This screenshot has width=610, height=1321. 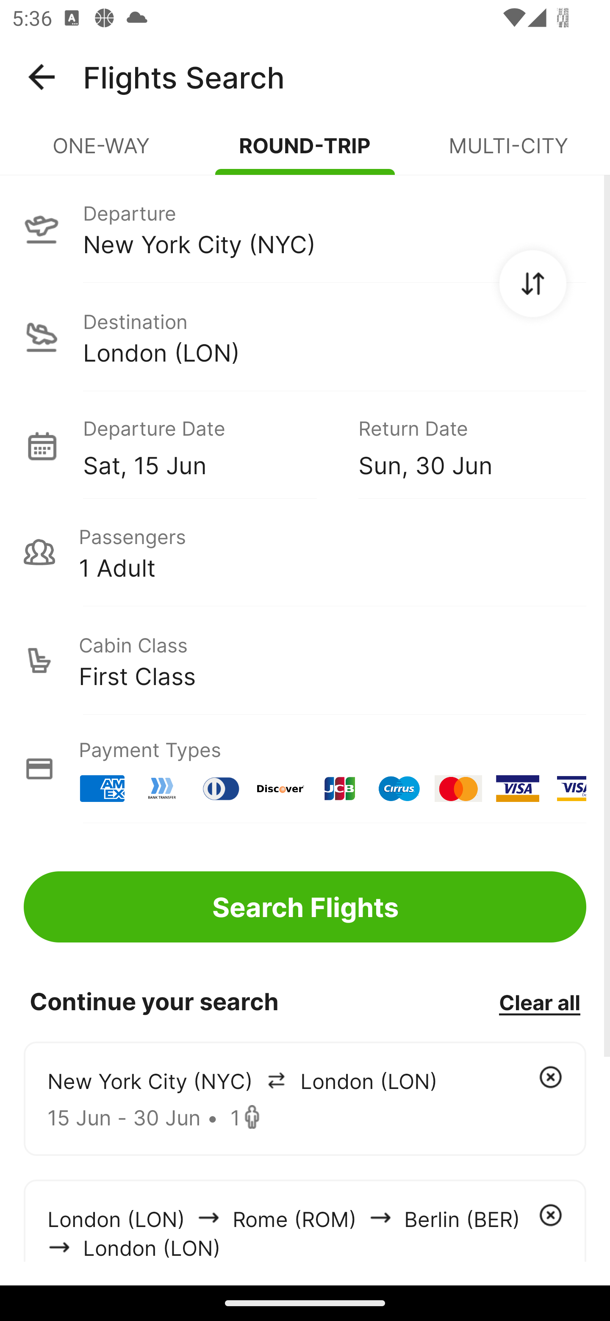 I want to click on Payment Types, so click(x=305, y=769).